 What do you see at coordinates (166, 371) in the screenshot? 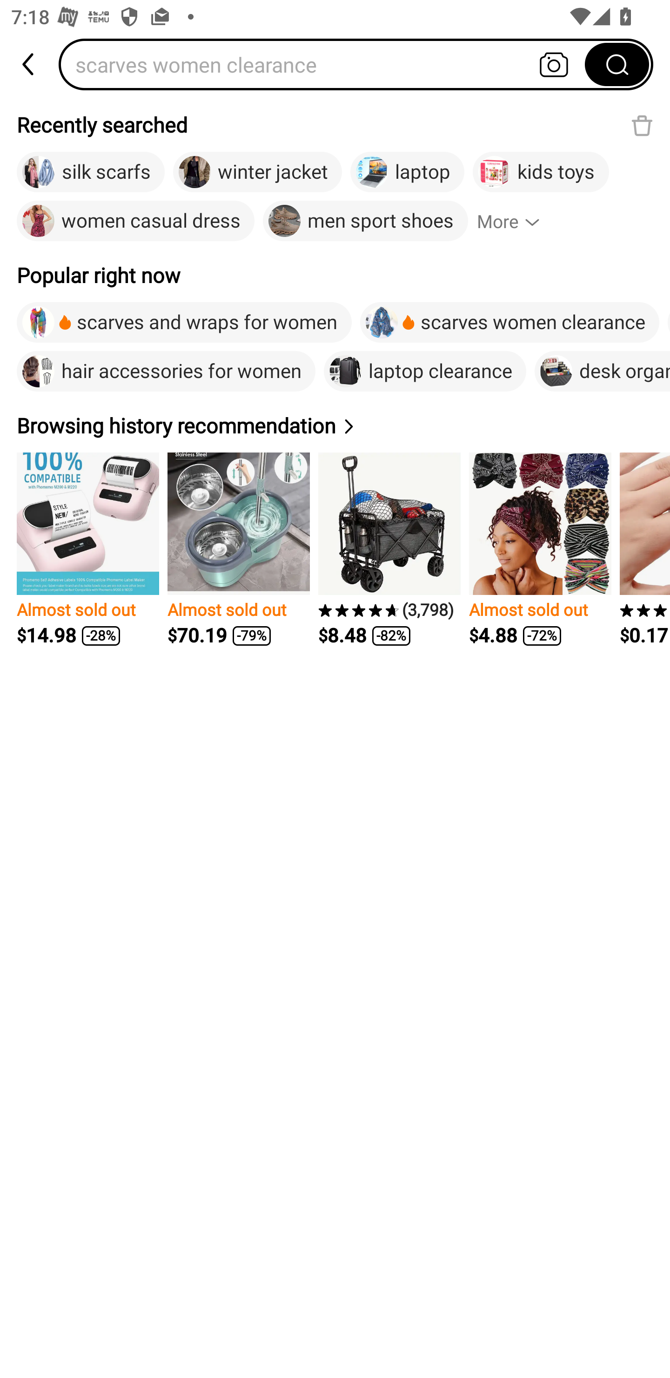
I see `hair accessories for women` at bounding box center [166, 371].